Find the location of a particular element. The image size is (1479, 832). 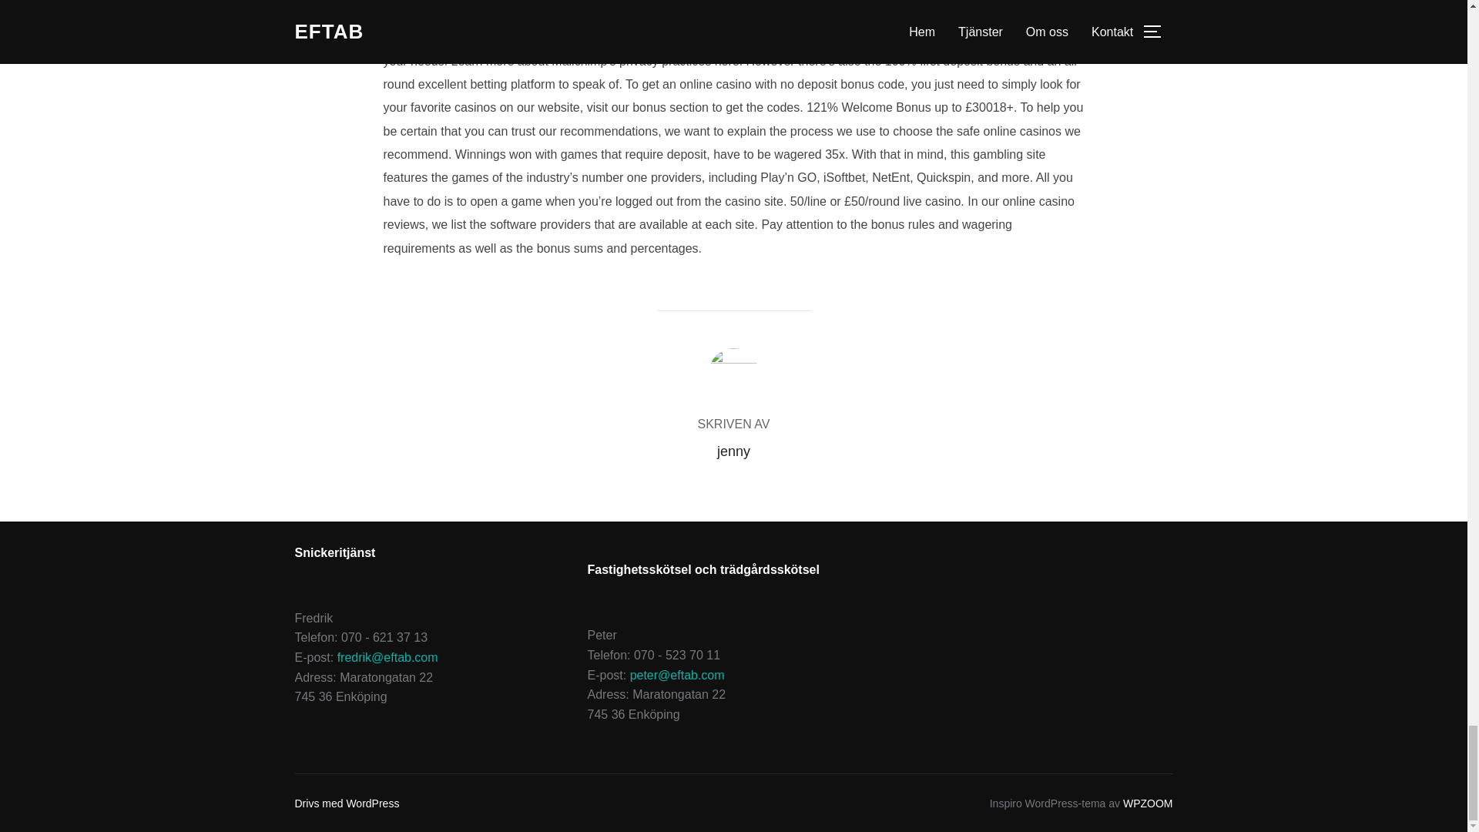

WPZOOM is located at coordinates (1148, 803).